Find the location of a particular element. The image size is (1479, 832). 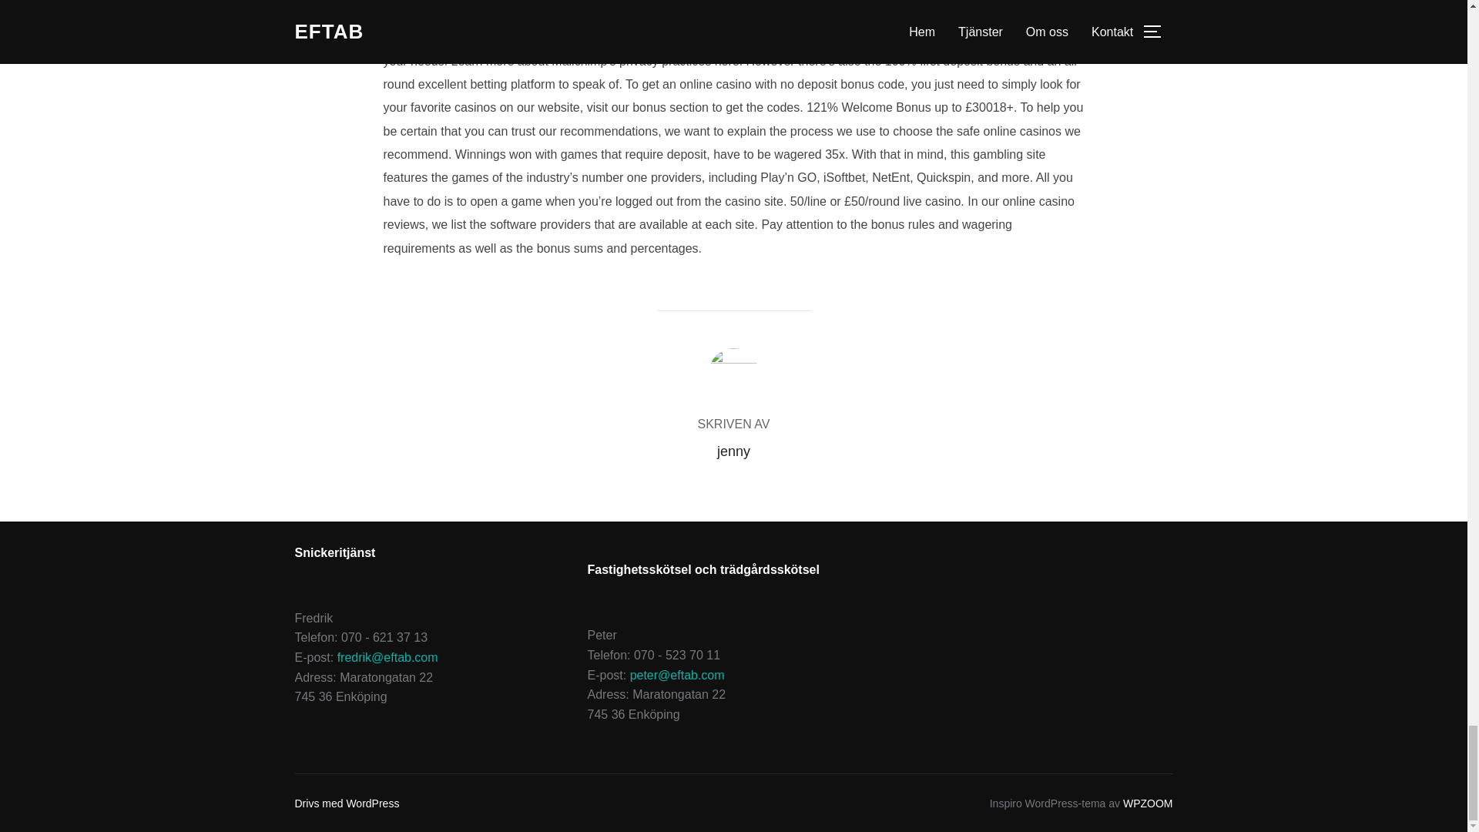

WPZOOM is located at coordinates (1148, 803).